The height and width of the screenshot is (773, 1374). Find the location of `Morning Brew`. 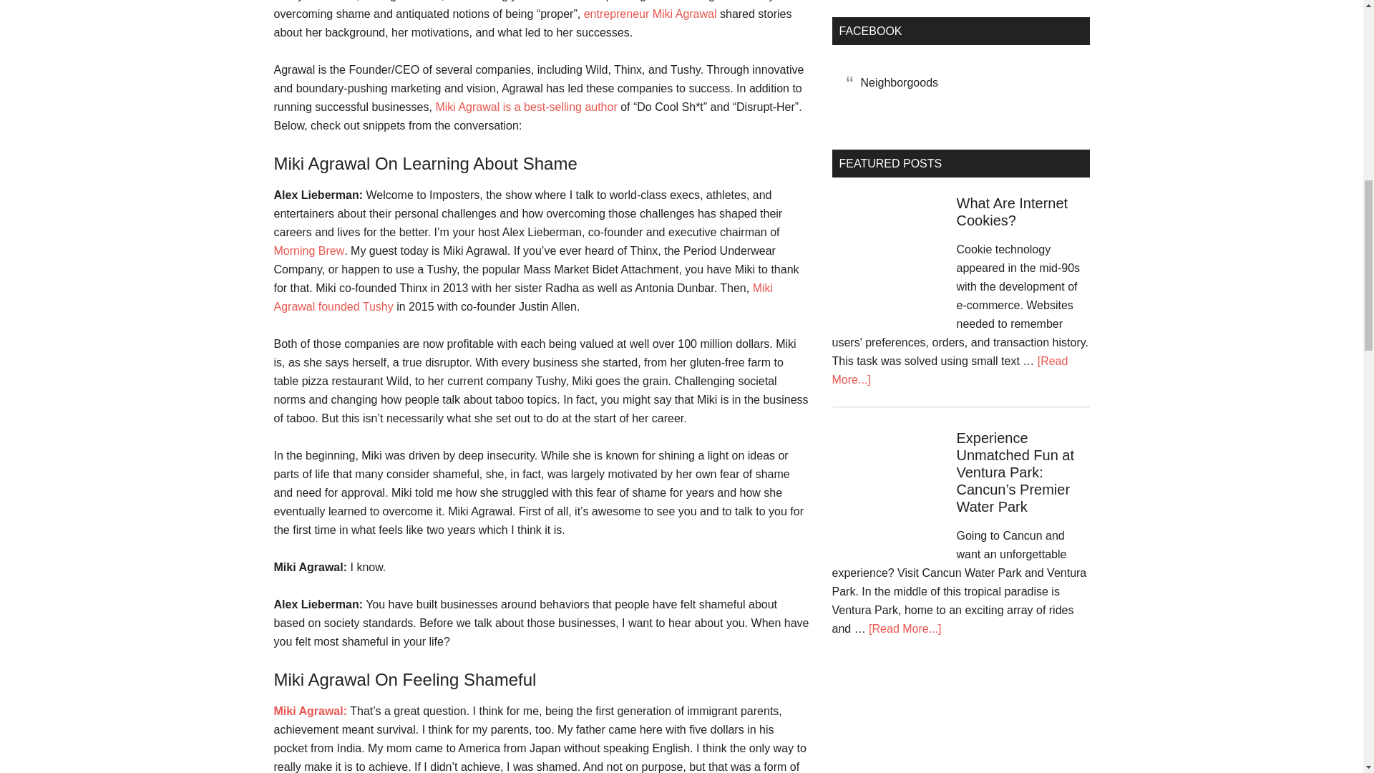

Morning Brew is located at coordinates (309, 251).